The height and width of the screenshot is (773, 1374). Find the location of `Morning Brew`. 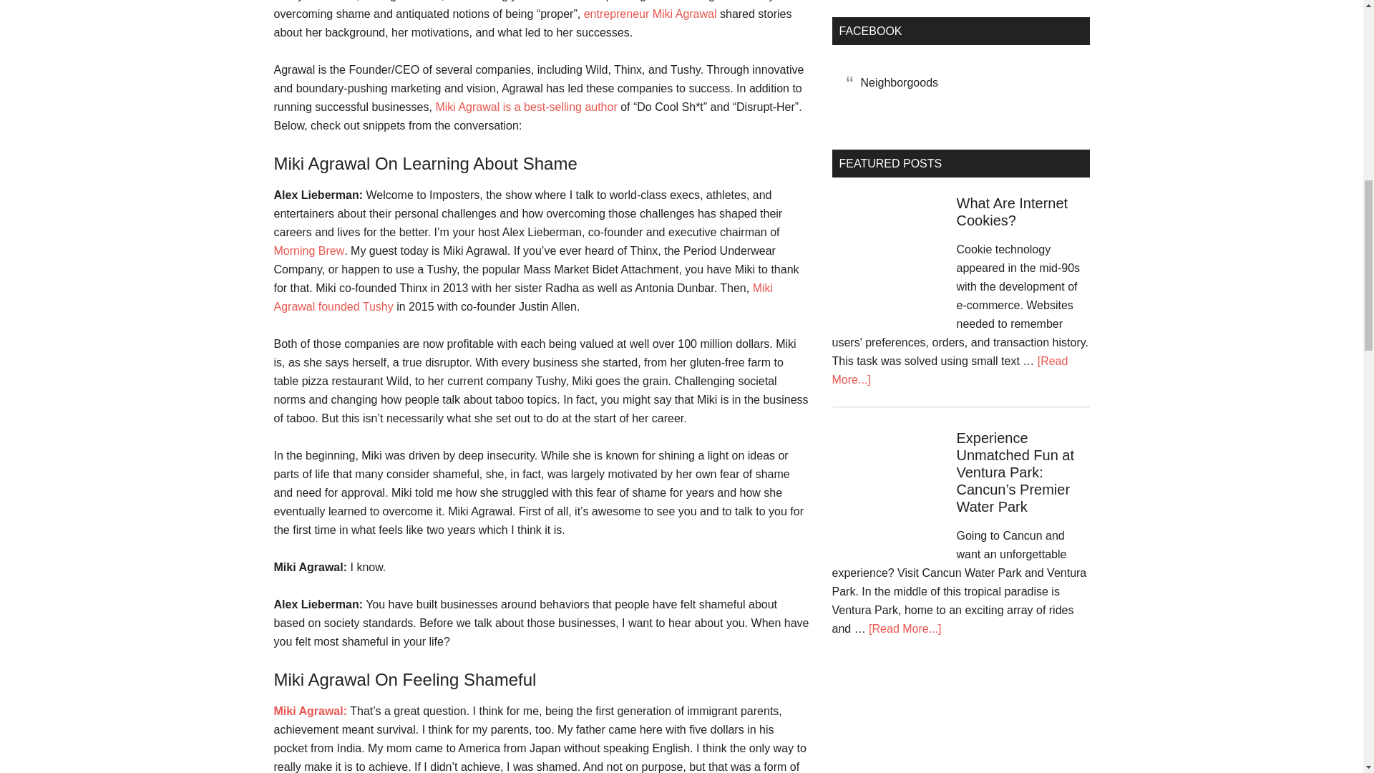

Morning Brew is located at coordinates (309, 251).